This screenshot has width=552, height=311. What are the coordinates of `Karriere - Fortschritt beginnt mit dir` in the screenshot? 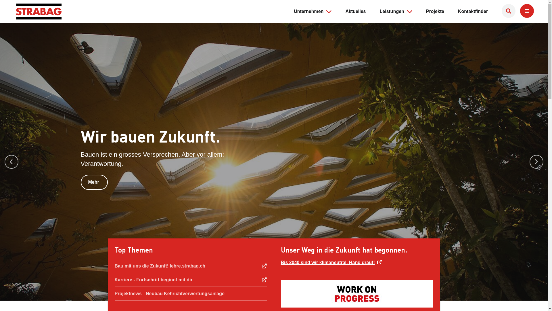 It's located at (190, 280).